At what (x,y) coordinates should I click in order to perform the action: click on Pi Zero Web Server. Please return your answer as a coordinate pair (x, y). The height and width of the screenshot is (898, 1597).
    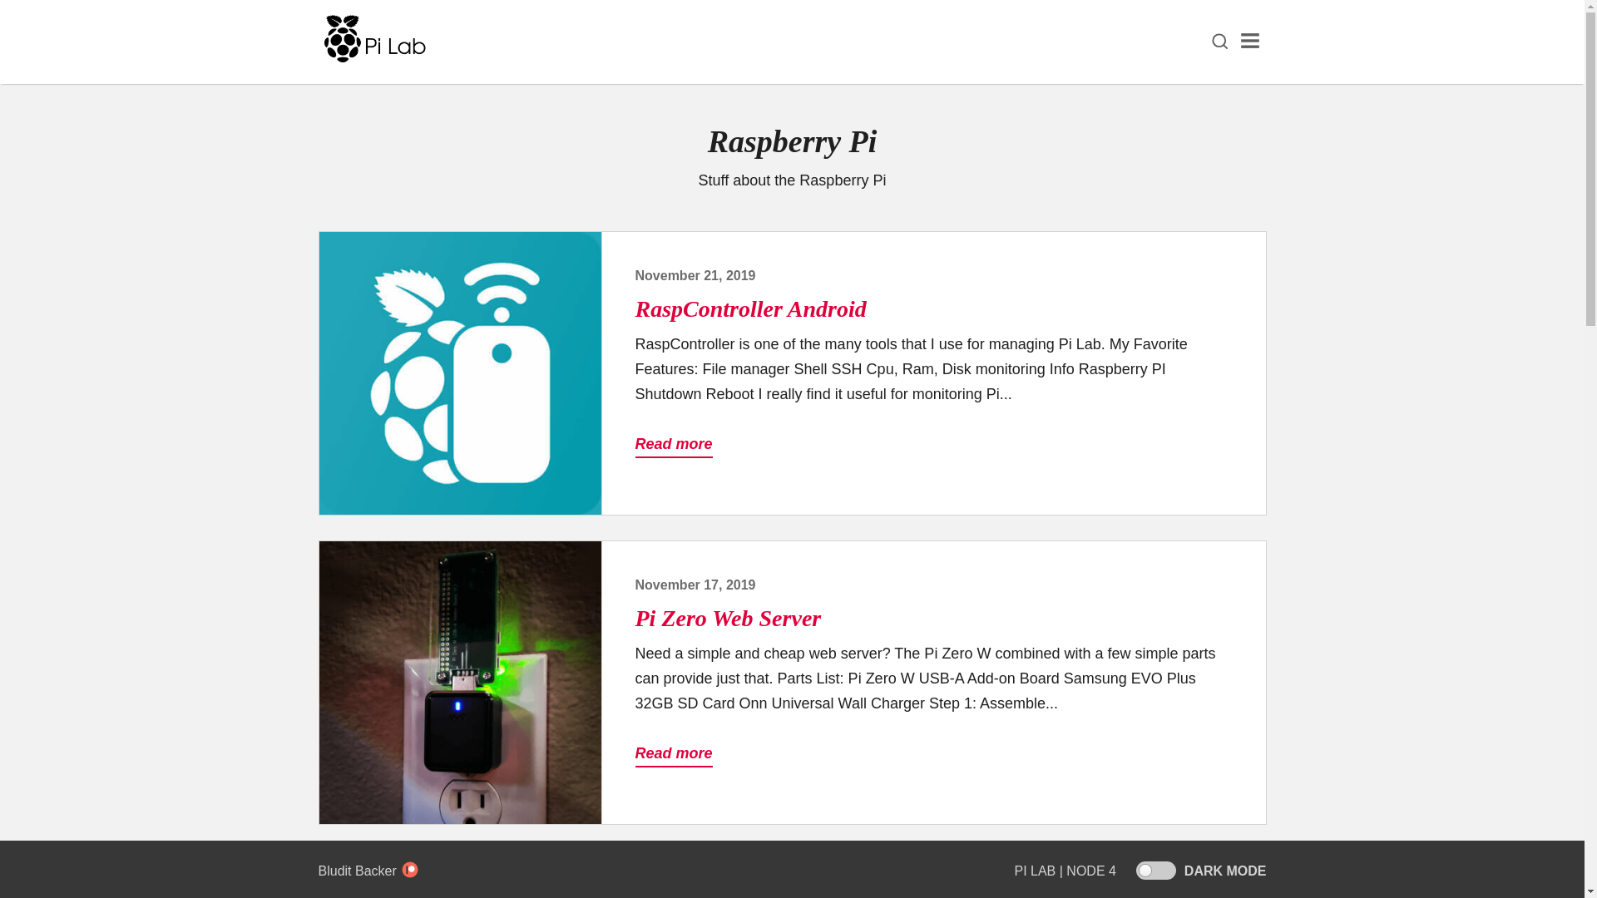
    Looking at the image, I should click on (729, 618).